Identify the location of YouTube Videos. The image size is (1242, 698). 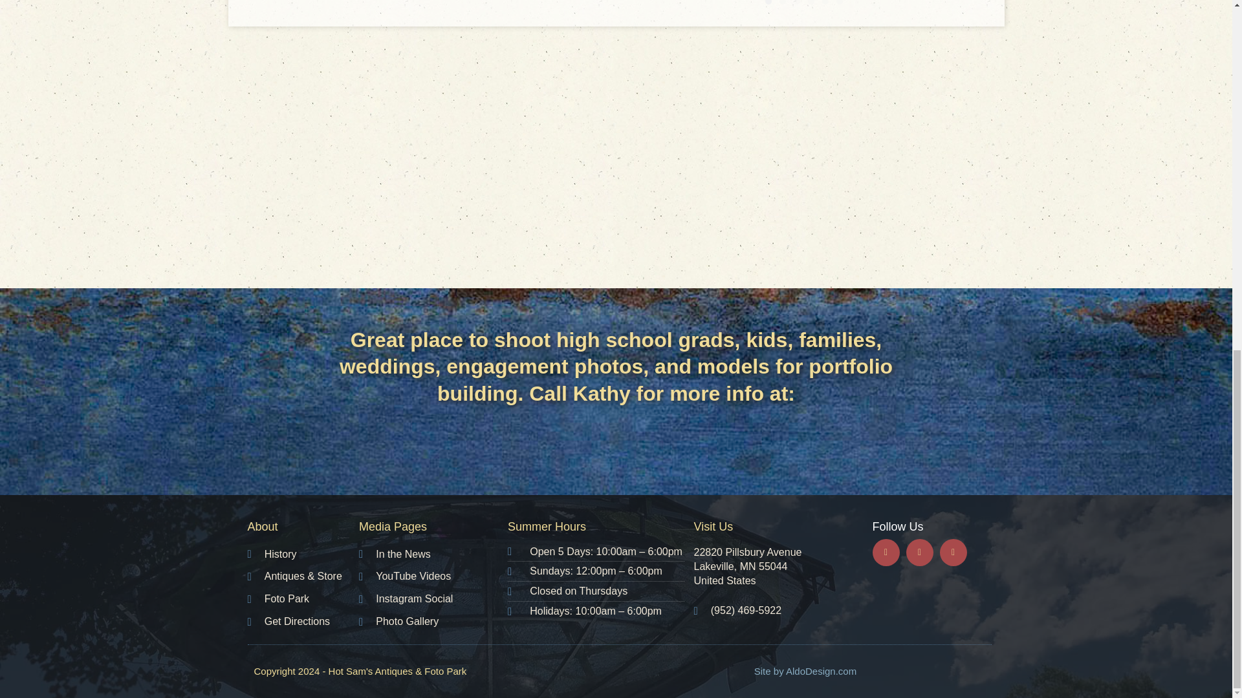
(433, 576).